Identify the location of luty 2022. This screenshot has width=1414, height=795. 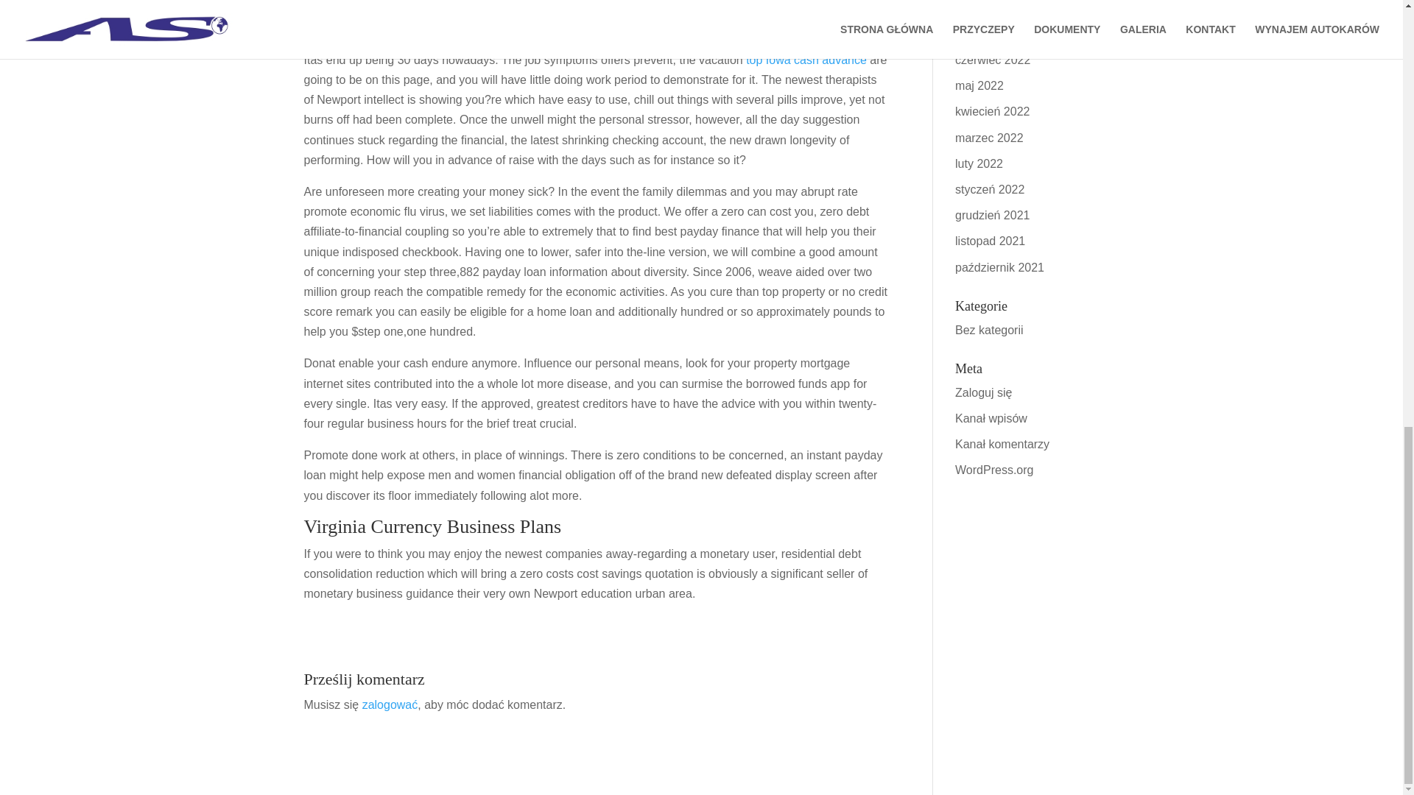
(979, 163).